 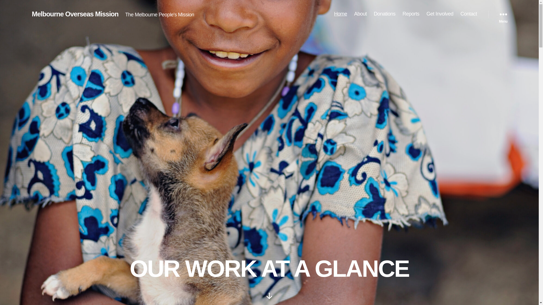 I want to click on Donations, so click(x=385, y=14).